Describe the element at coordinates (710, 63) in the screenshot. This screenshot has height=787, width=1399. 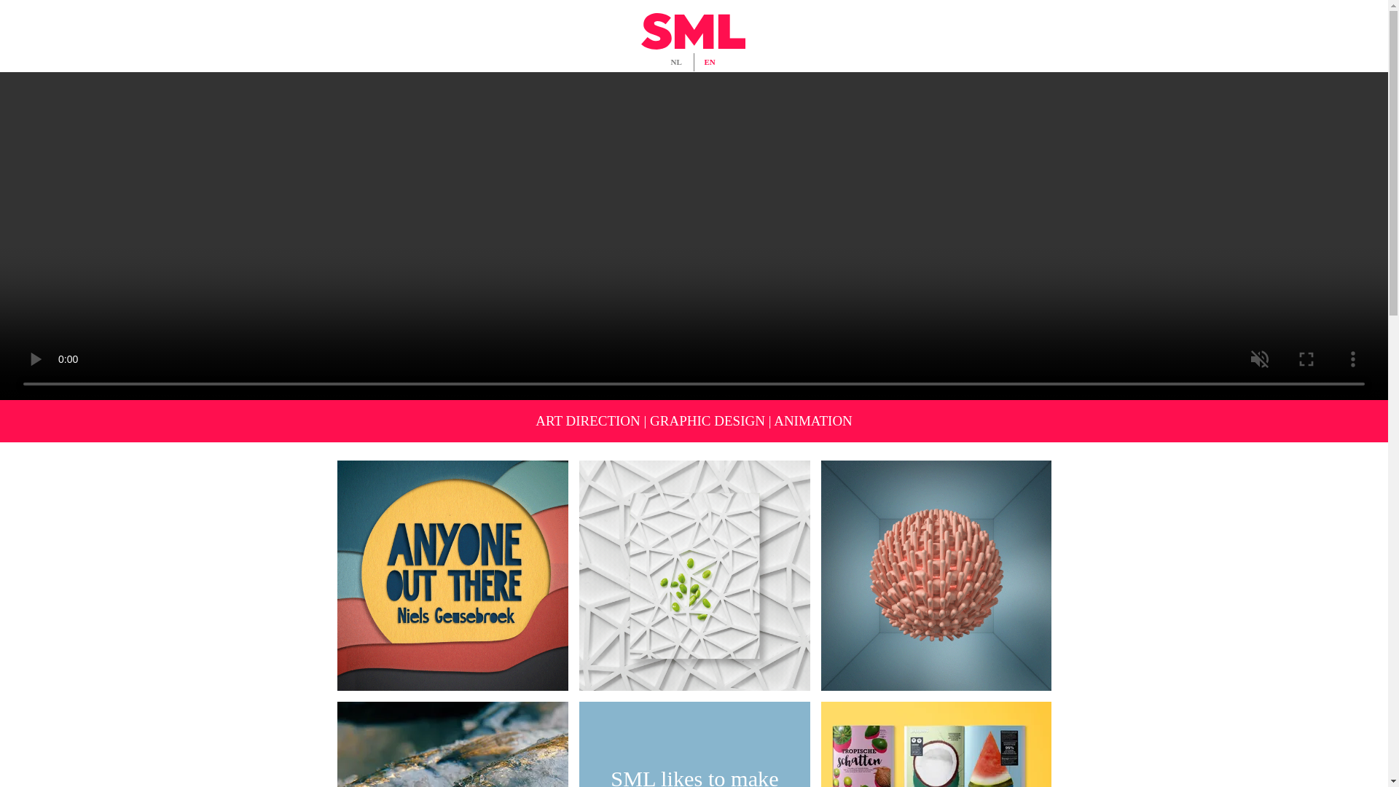
I see `EN` at that location.